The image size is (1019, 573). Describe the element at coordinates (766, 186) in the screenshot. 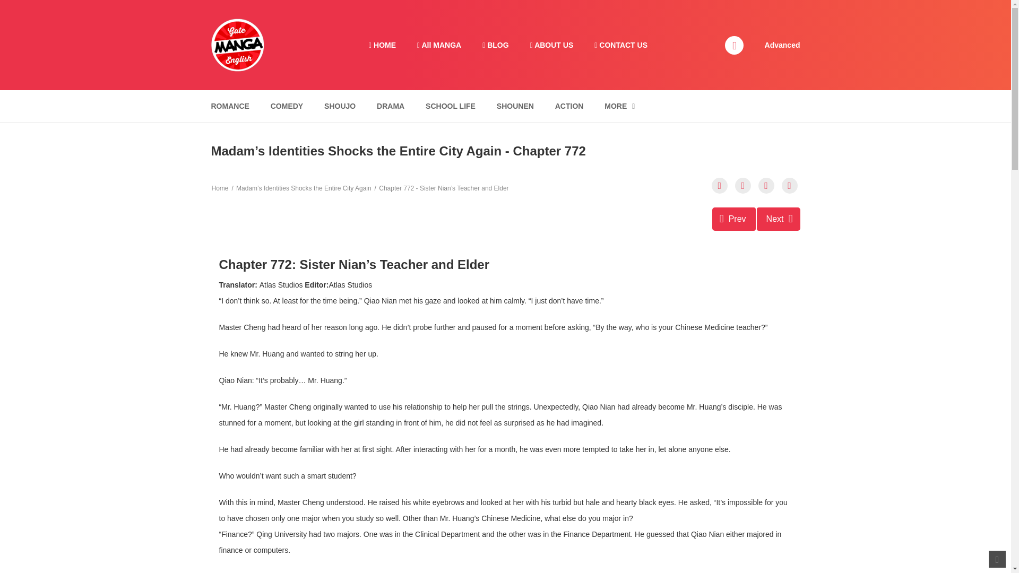

I see `Bookmark` at that location.